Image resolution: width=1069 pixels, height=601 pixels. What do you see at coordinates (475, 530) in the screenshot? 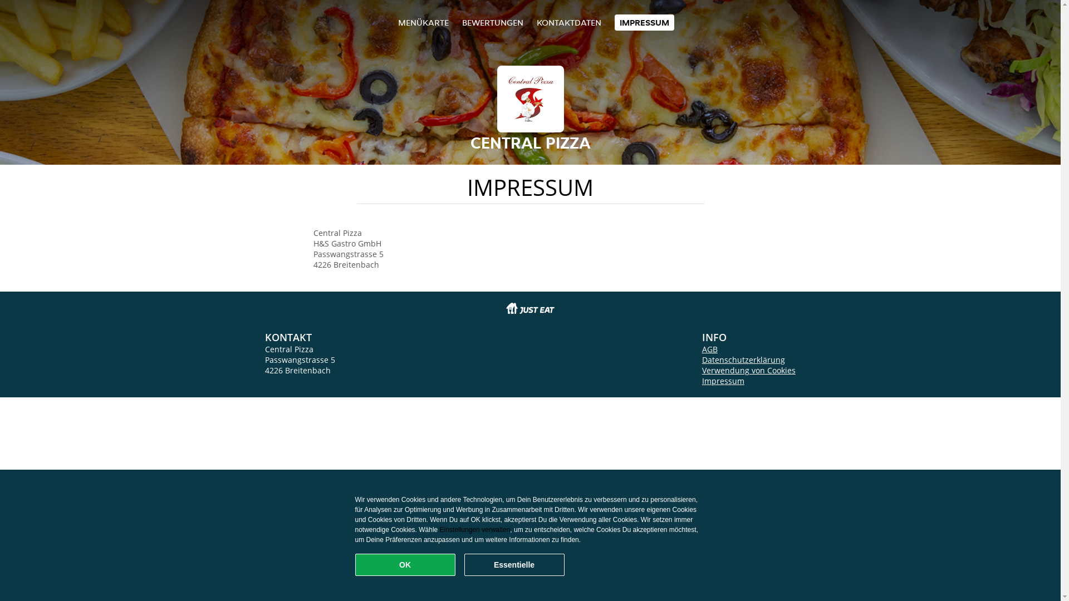
I see `Einstellungen verwalten` at bounding box center [475, 530].